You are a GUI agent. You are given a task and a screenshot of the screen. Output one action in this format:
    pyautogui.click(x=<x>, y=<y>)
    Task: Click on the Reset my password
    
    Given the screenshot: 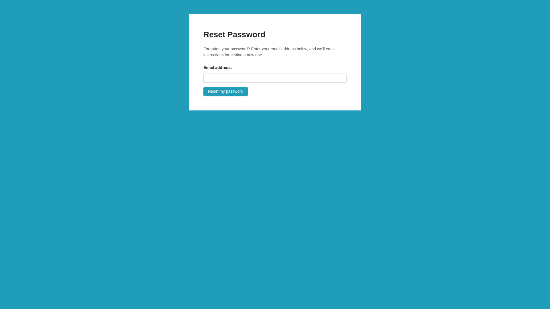 What is the action you would take?
    pyautogui.click(x=226, y=92)
    